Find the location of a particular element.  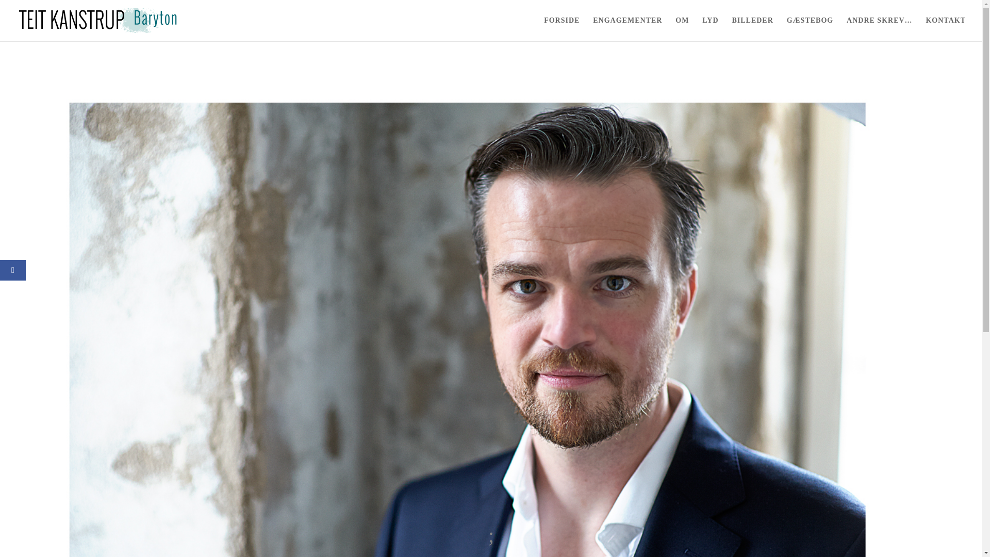

KONTAKT is located at coordinates (946, 29).